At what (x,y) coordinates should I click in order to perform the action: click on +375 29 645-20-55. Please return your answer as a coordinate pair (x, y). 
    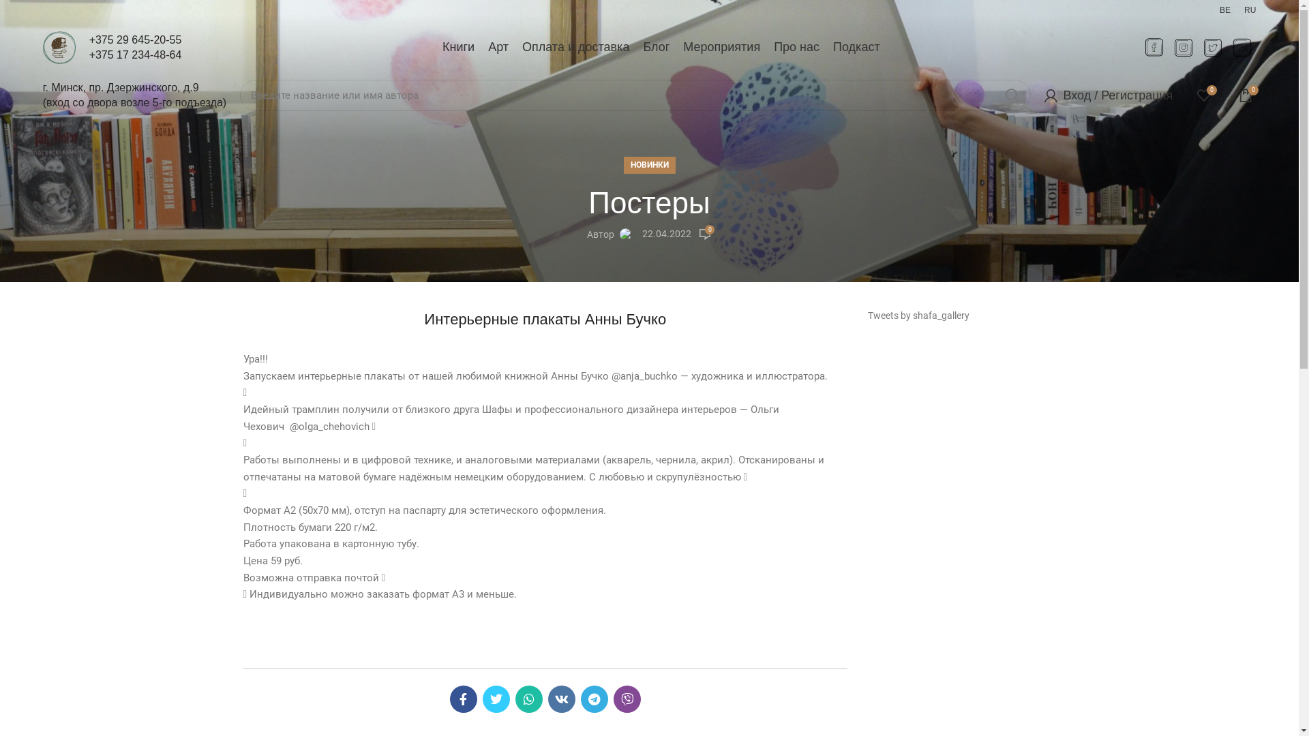
    Looking at the image, I should click on (136, 40).